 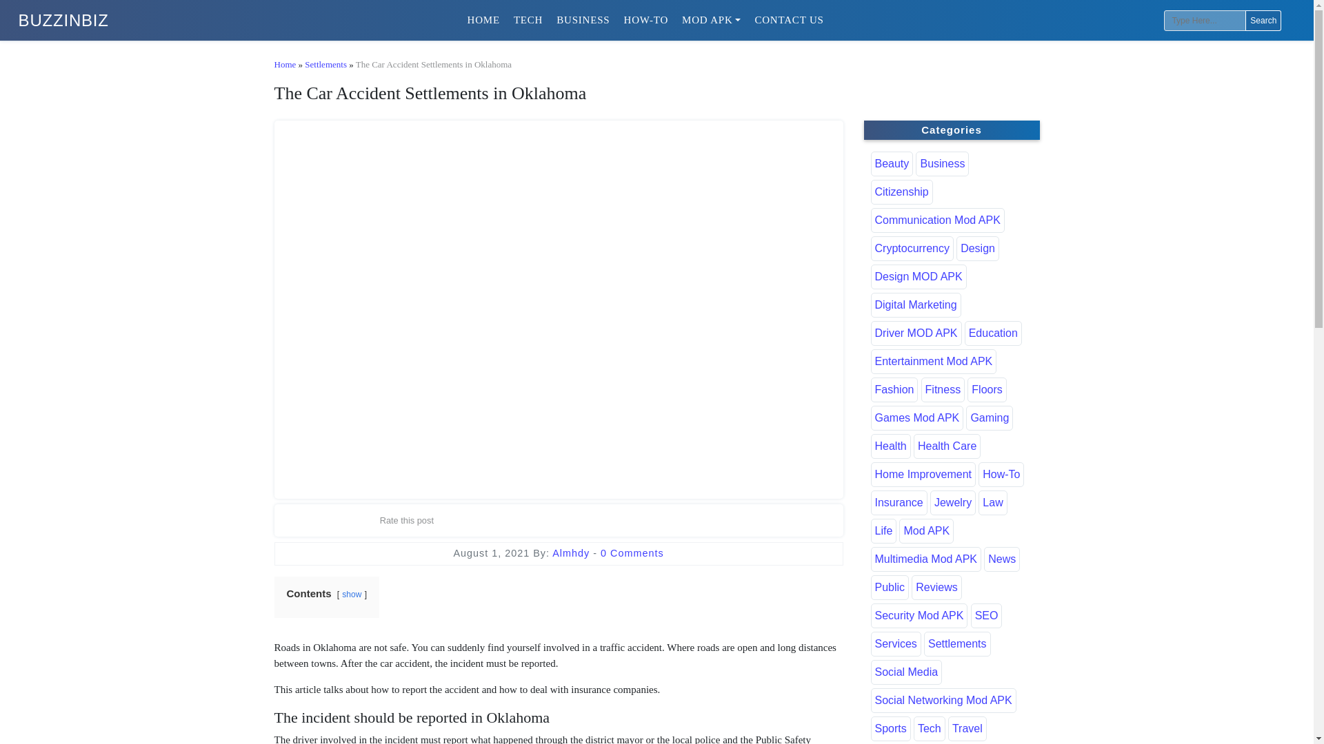 I want to click on HOME, so click(x=484, y=19).